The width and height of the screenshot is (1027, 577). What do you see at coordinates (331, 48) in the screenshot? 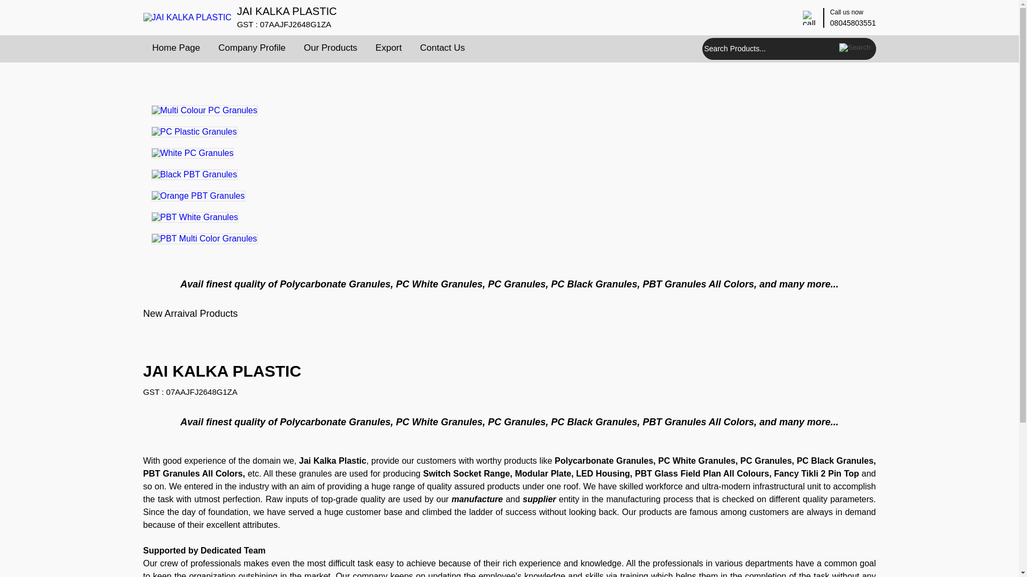
I see `Our Products` at bounding box center [331, 48].